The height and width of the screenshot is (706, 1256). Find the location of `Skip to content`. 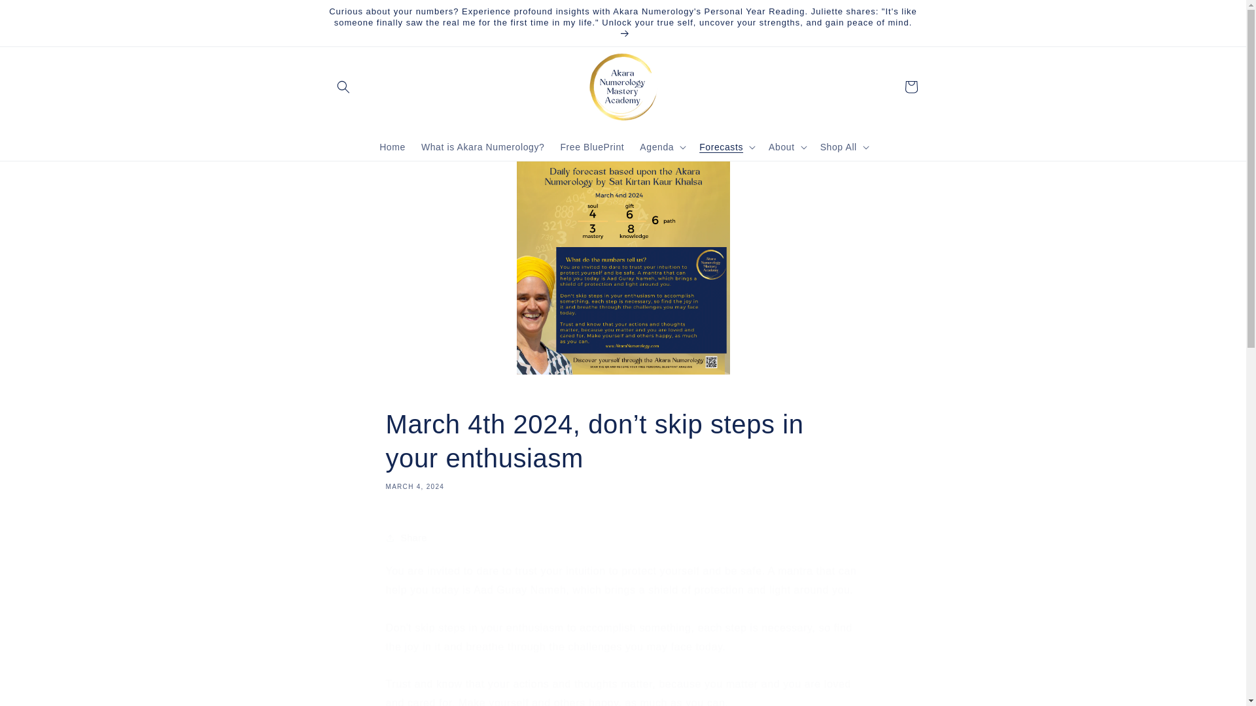

Skip to content is located at coordinates (39, 15).